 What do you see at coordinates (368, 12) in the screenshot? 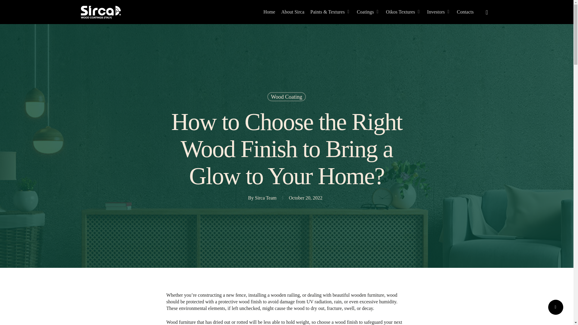
I see `Coatings` at bounding box center [368, 12].